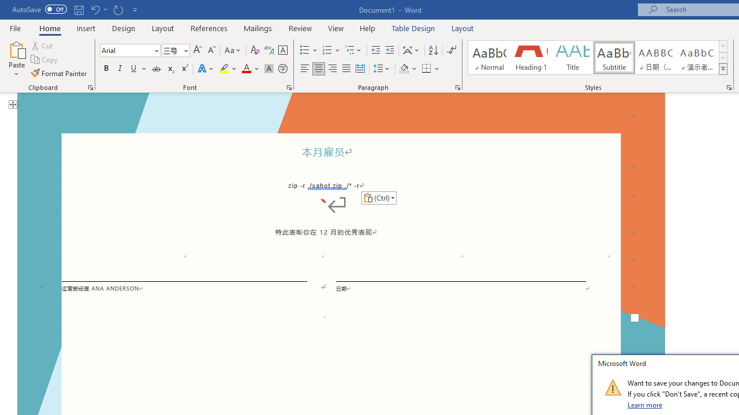 The width and height of the screenshot is (739, 415). Describe the element at coordinates (134, 69) in the screenshot. I see `Underline` at that location.